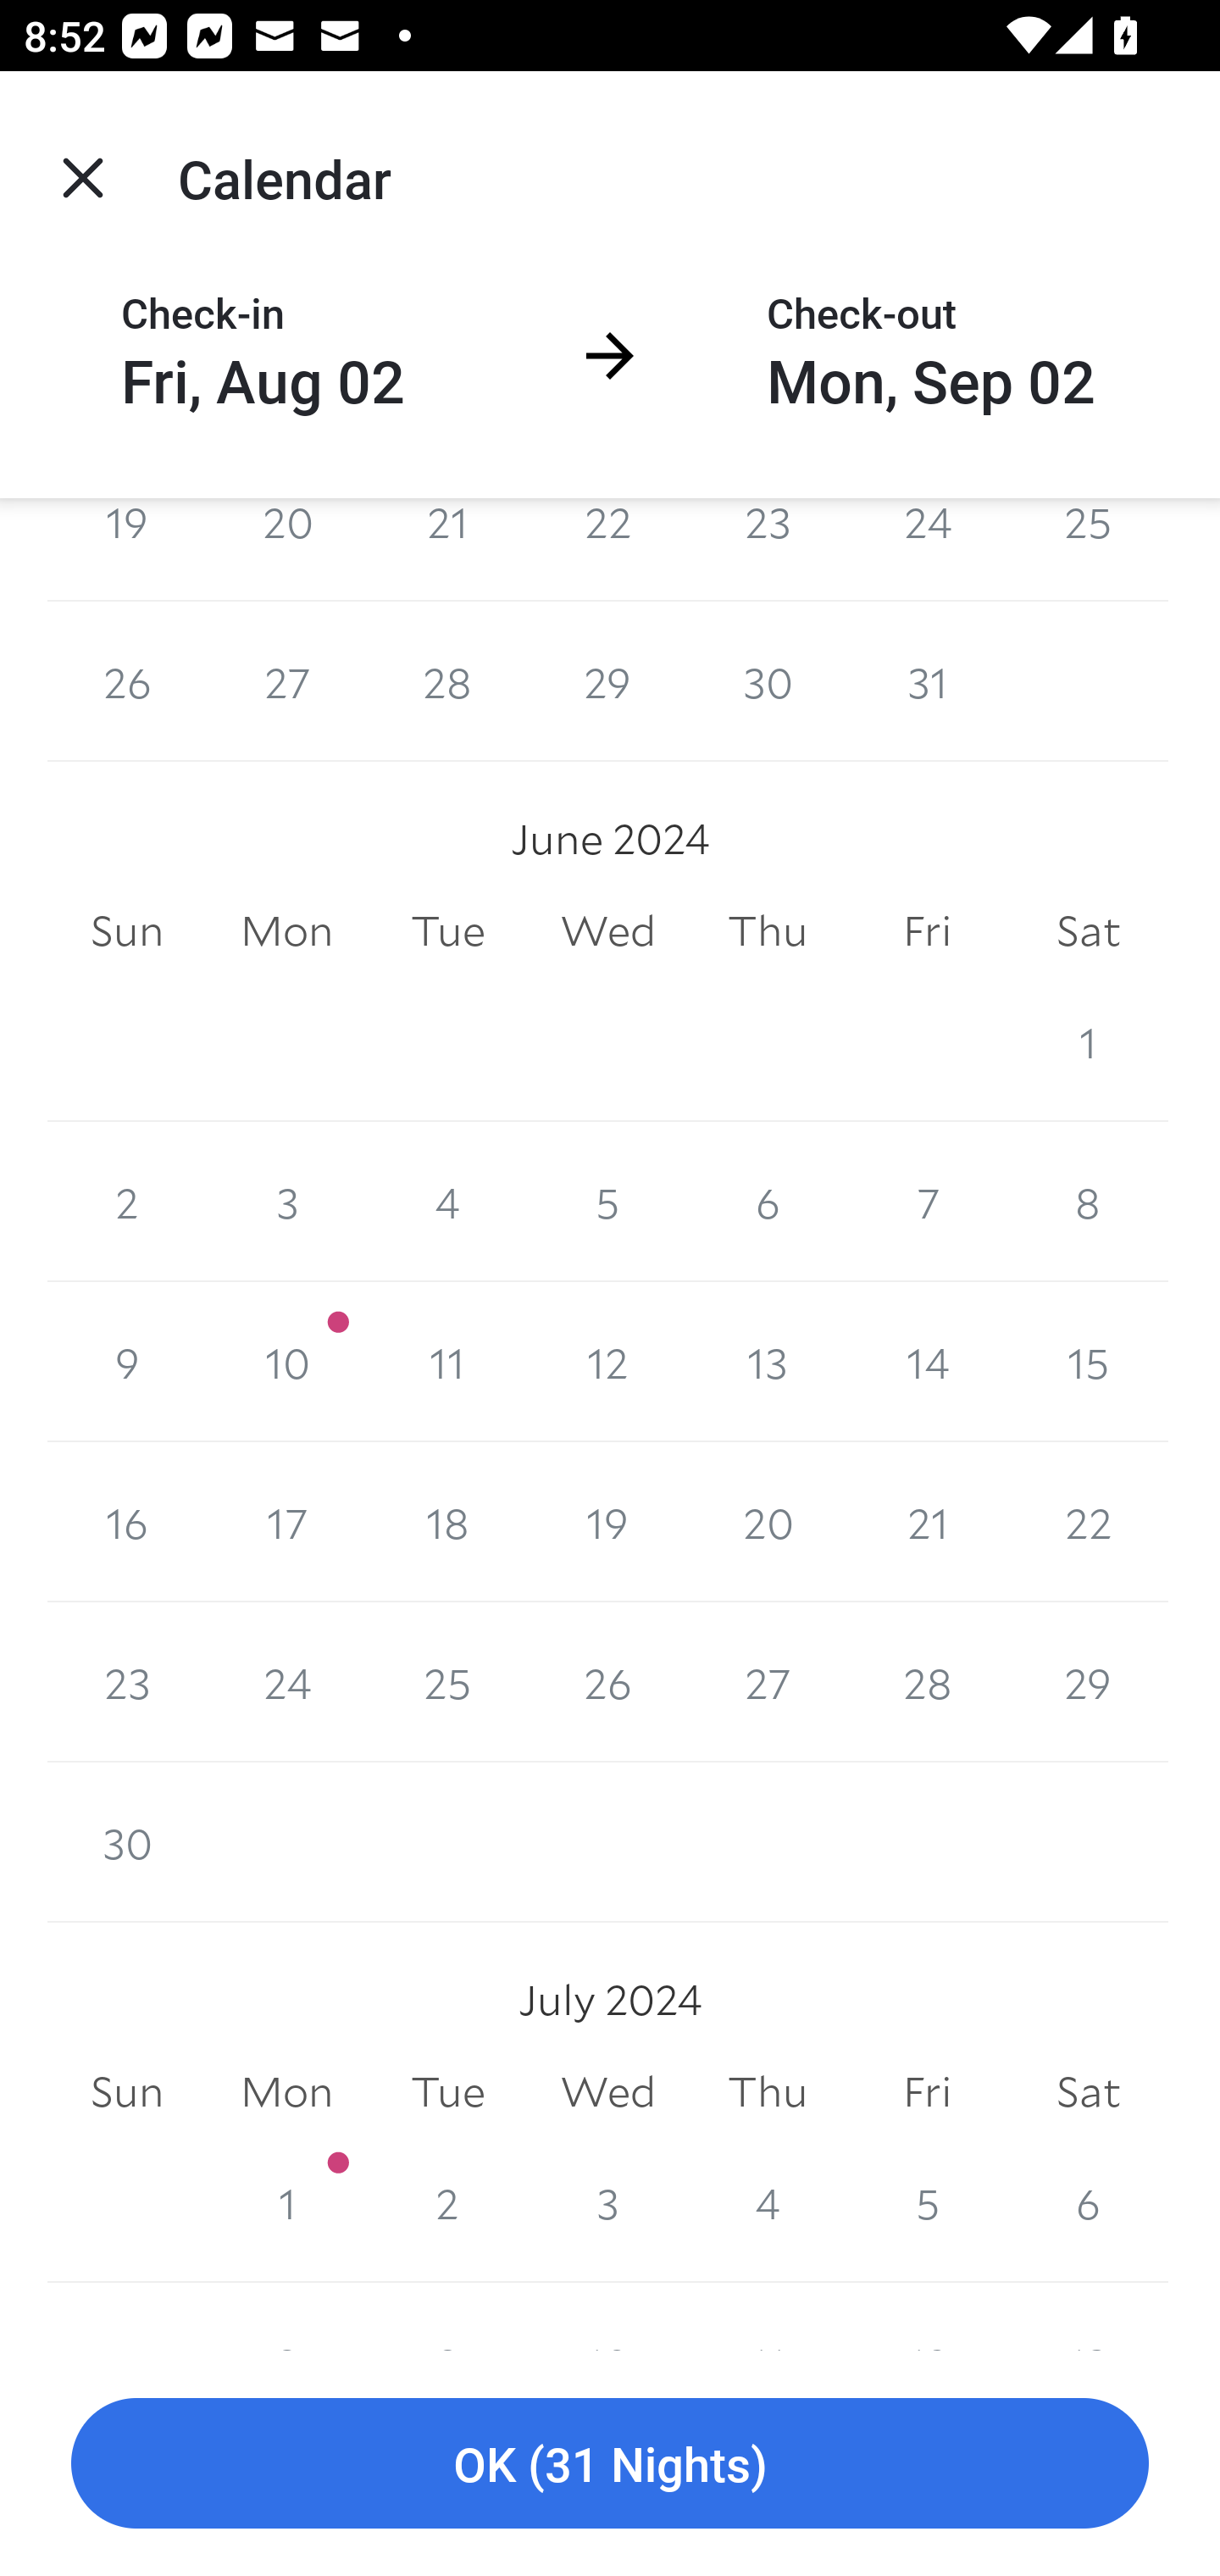  I want to click on 16 16 June 2024, so click(127, 1522).